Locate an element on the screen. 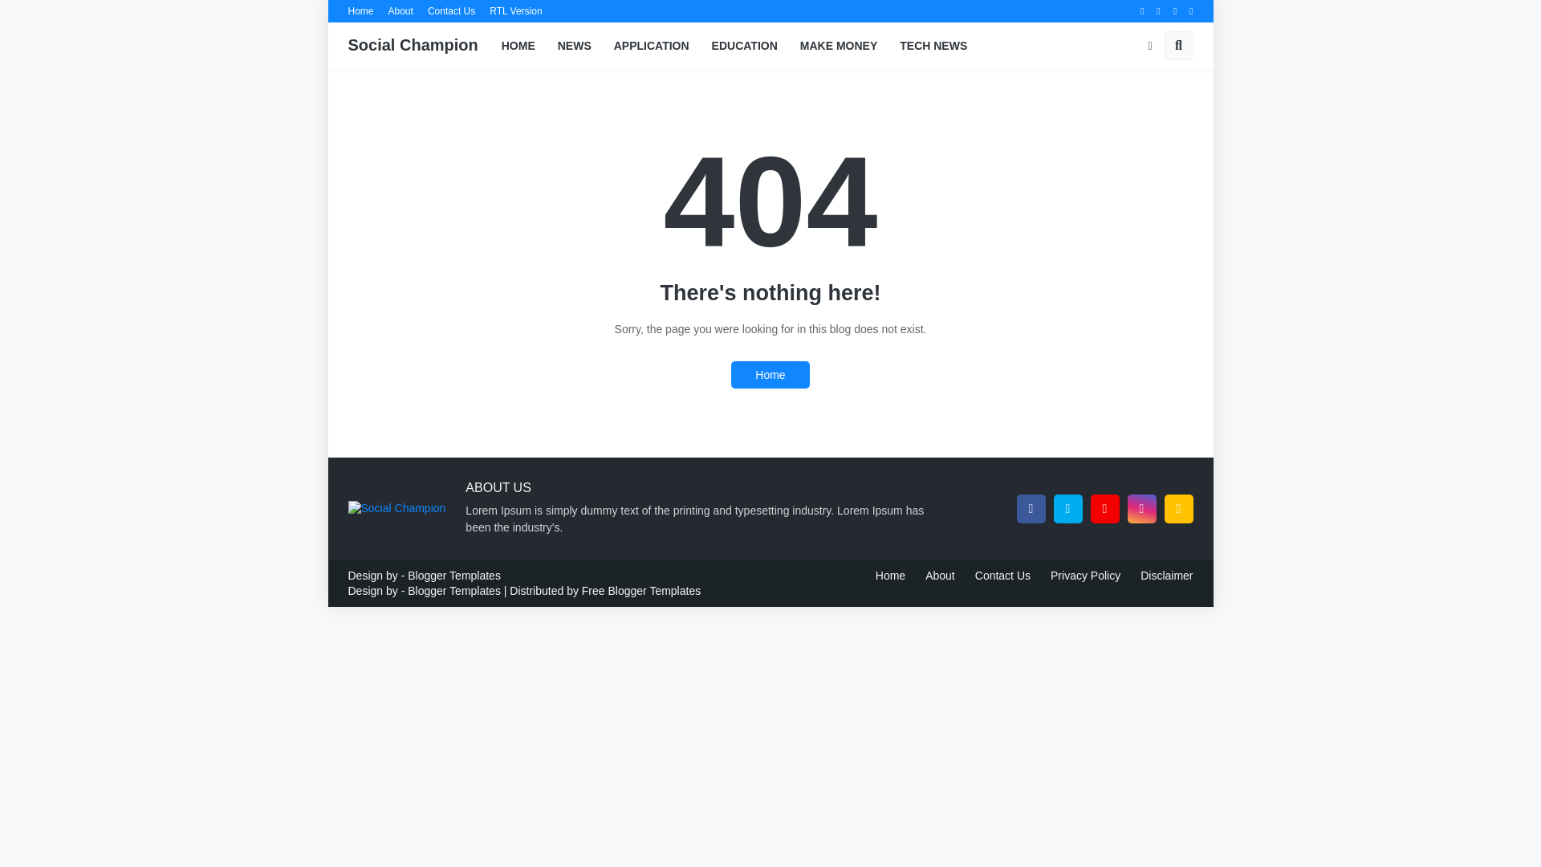  twitter is located at coordinates (1067, 509).